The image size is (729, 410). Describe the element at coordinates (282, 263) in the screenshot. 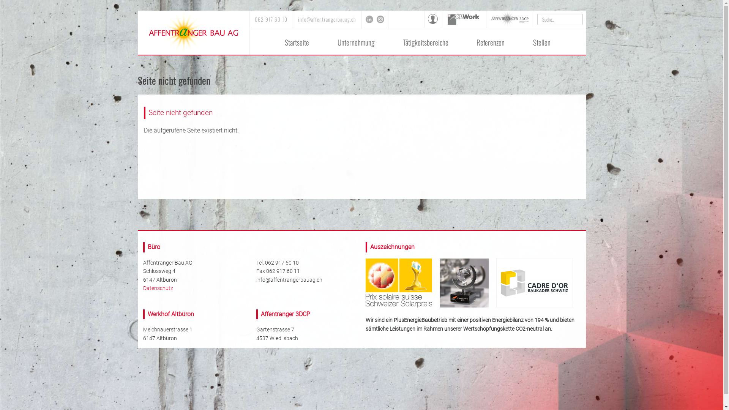

I see `062 917 60 10` at that location.